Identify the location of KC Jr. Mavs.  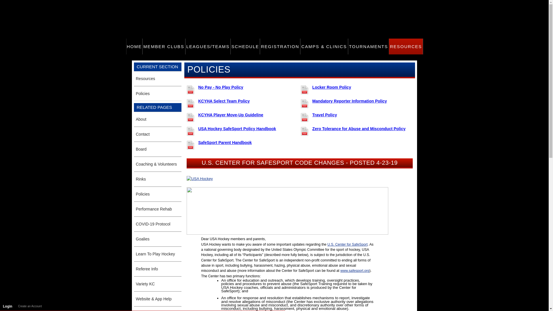
(346, 9).